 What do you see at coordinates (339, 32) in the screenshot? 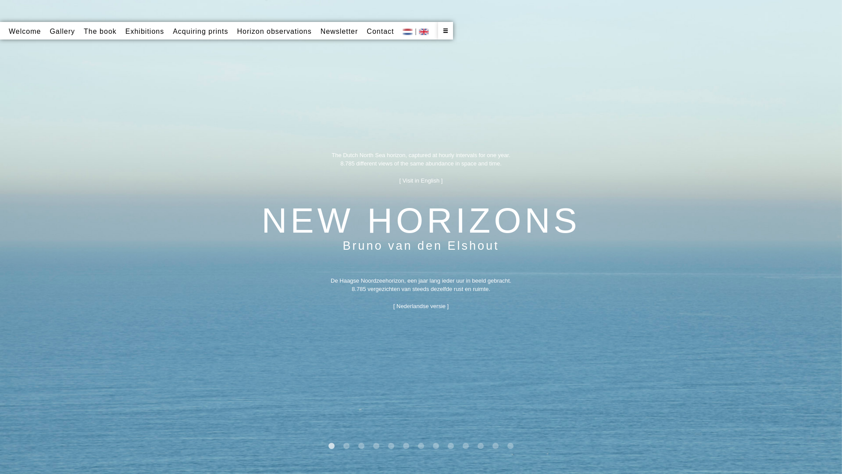
I see `Newsletter` at bounding box center [339, 32].